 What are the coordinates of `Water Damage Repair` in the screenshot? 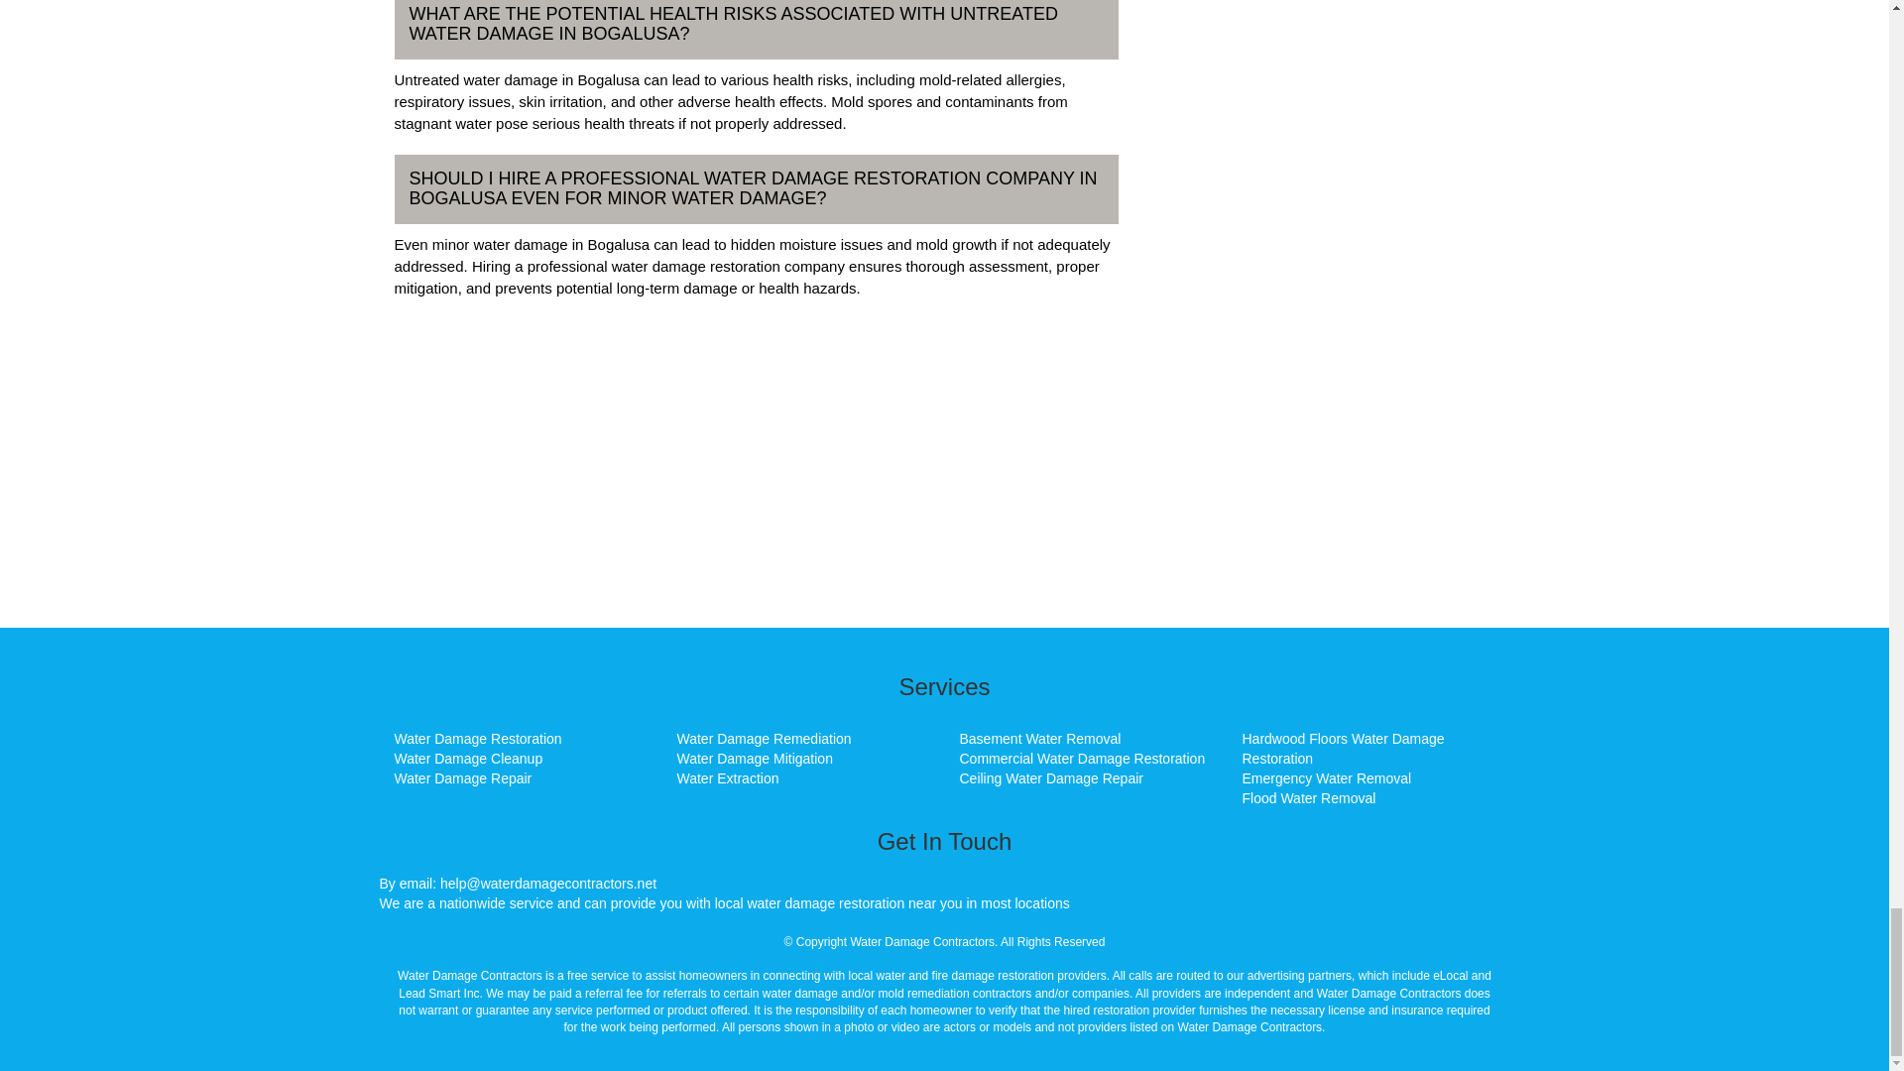 It's located at (463, 777).